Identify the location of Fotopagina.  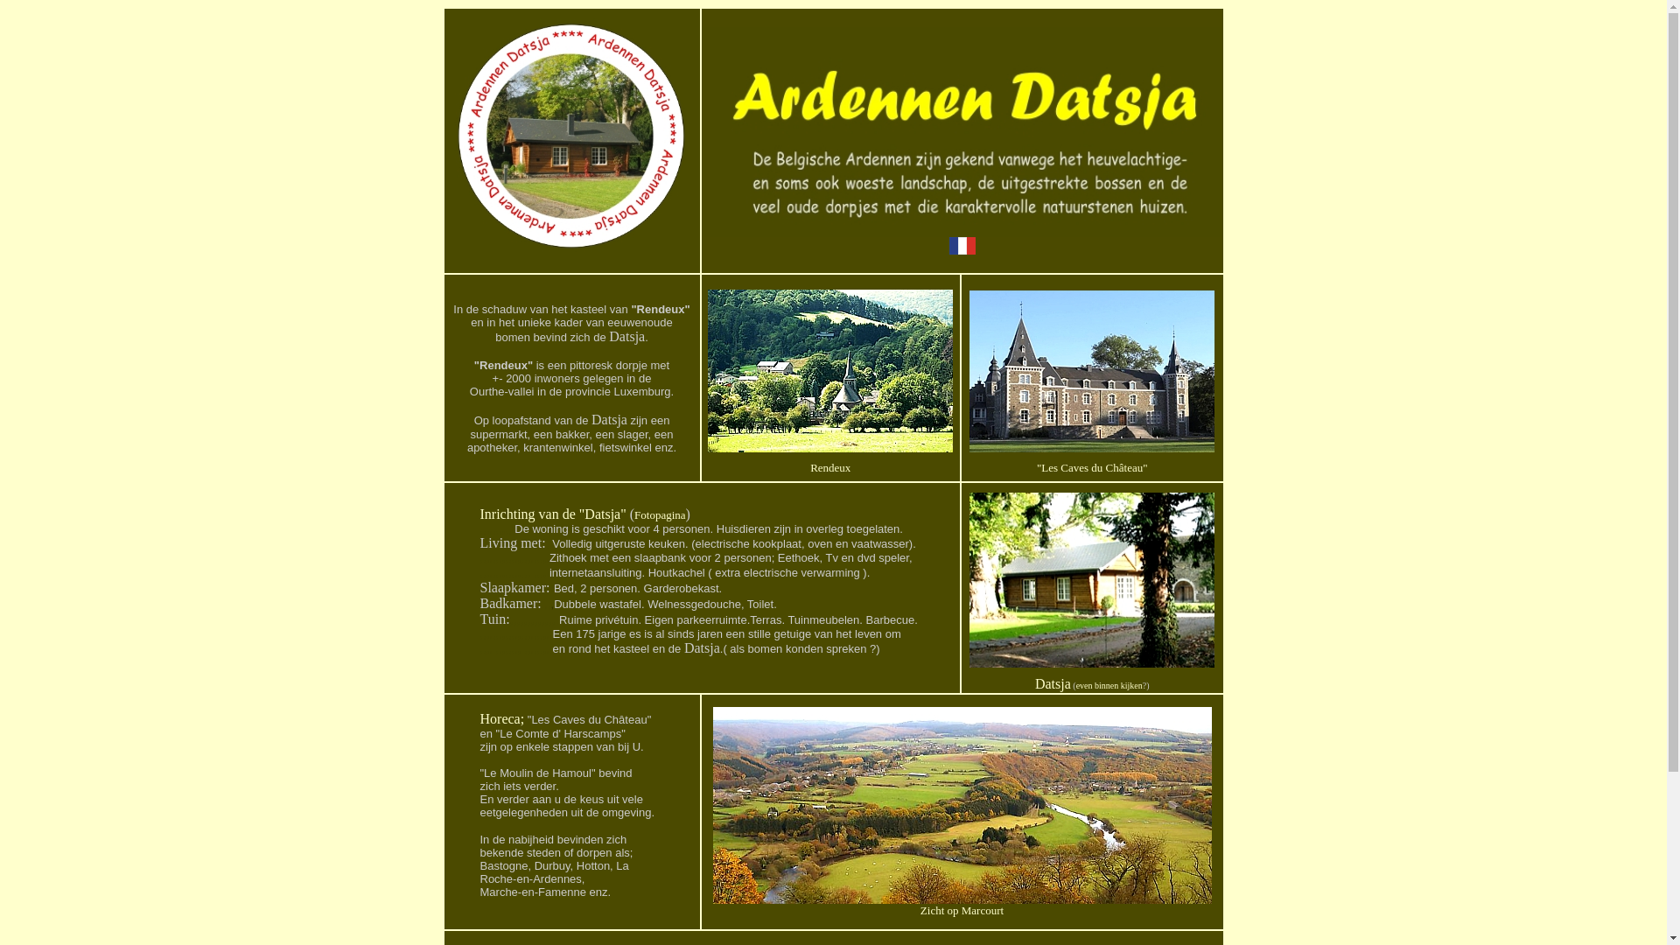
(660, 513).